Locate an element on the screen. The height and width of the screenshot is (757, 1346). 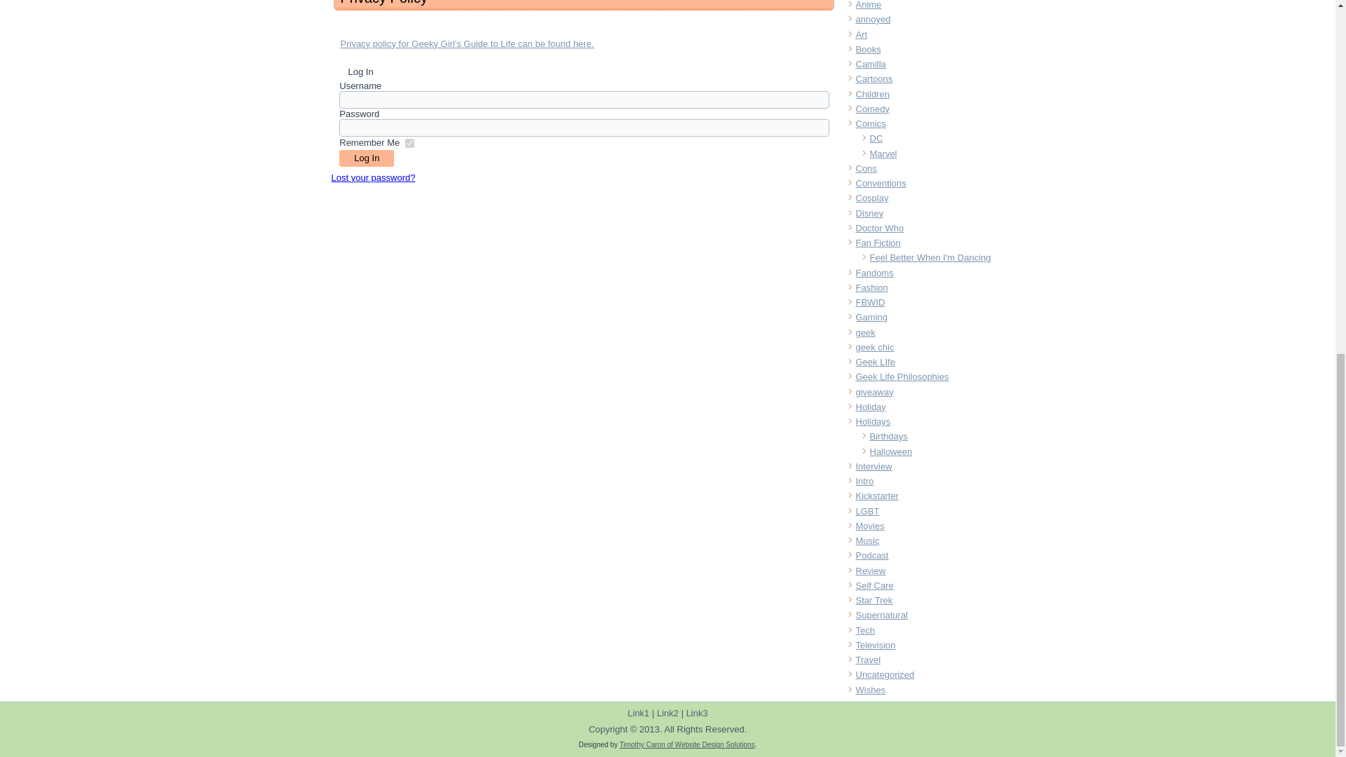
Cons is located at coordinates (865, 168).